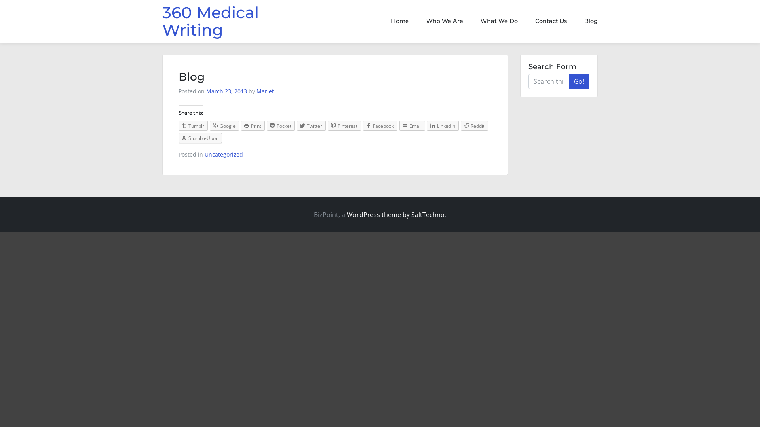 The image size is (760, 427). What do you see at coordinates (224, 154) in the screenshot?
I see `Uncategorized` at bounding box center [224, 154].